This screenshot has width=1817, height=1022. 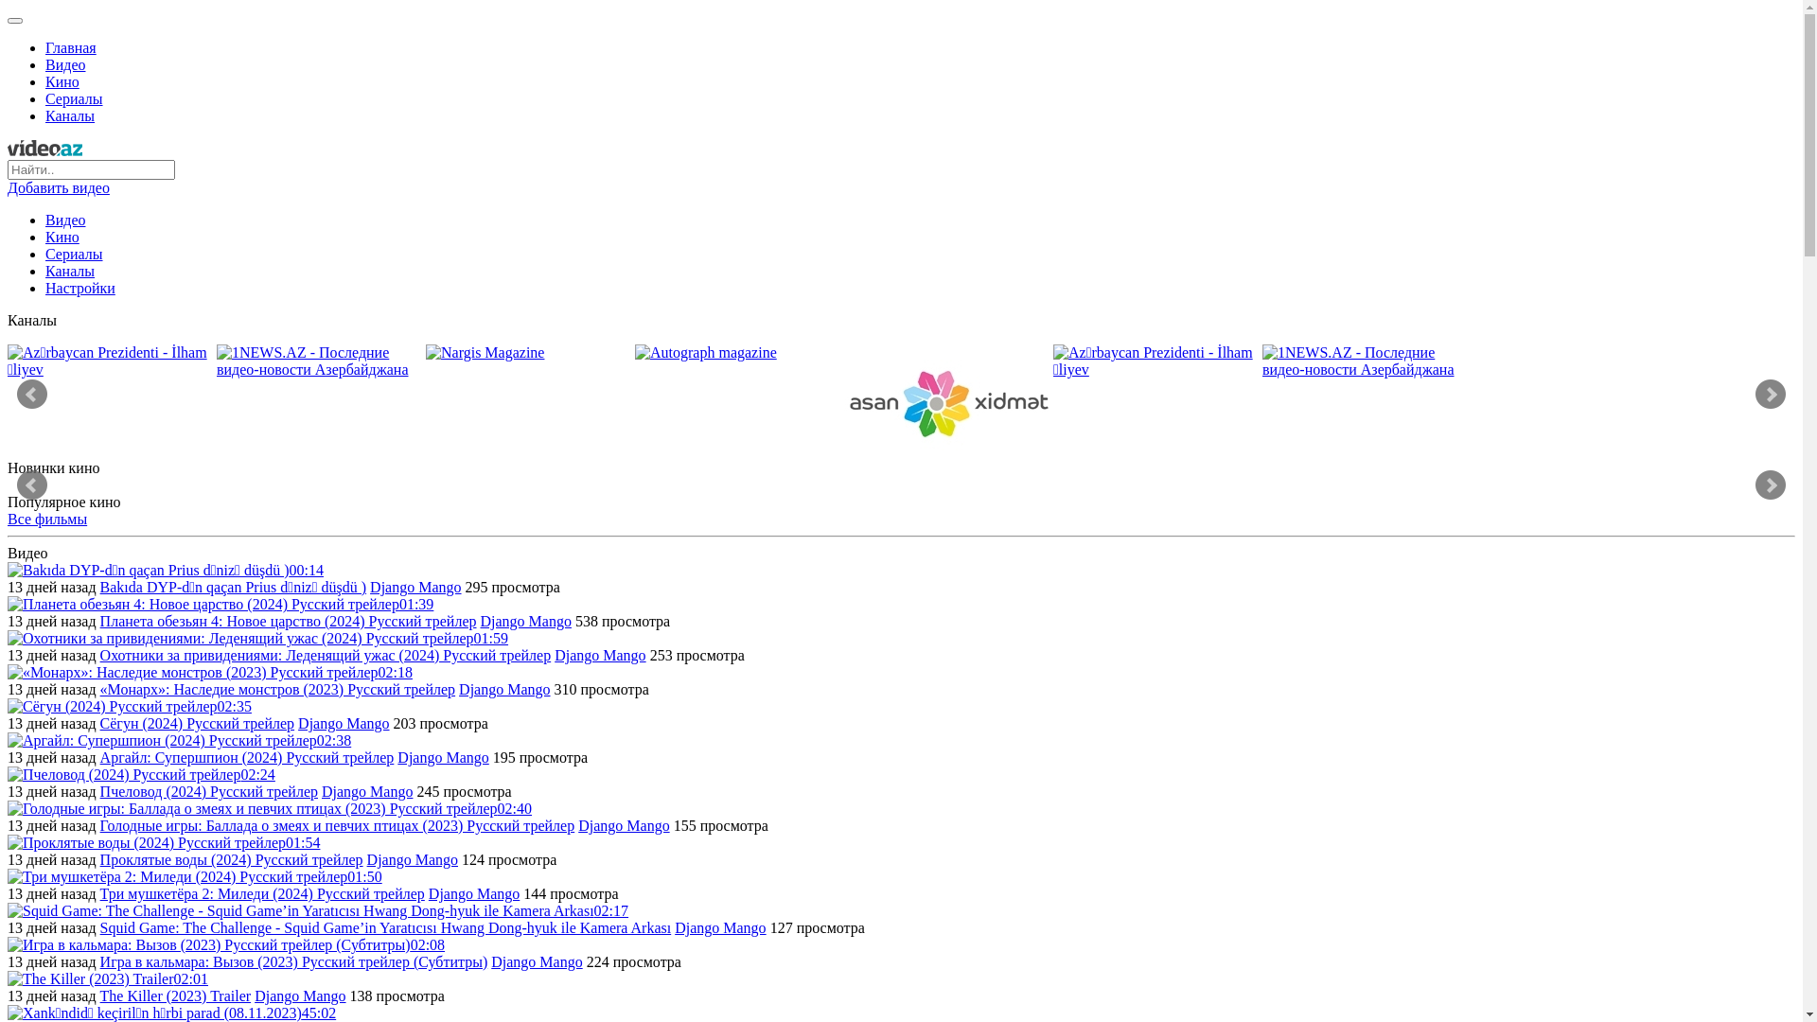 I want to click on 02:38, so click(x=180, y=740).